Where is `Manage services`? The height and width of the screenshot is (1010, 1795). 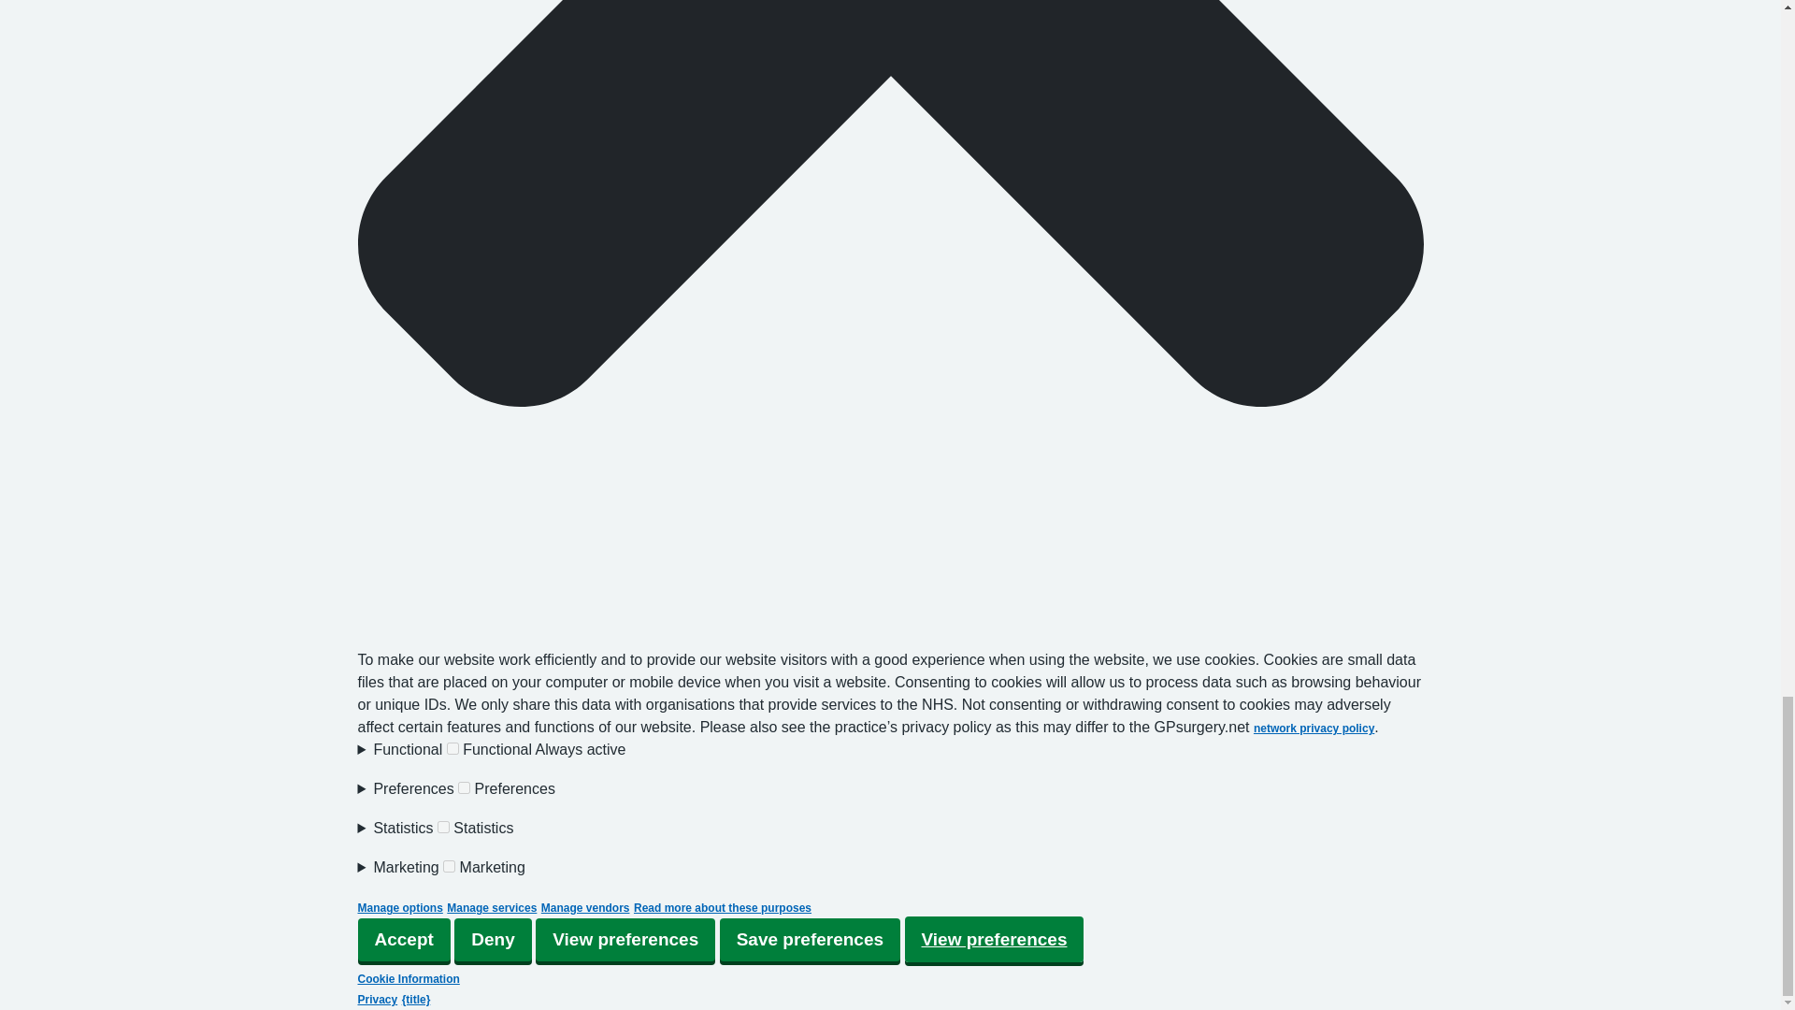
Manage services is located at coordinates (492, 908).